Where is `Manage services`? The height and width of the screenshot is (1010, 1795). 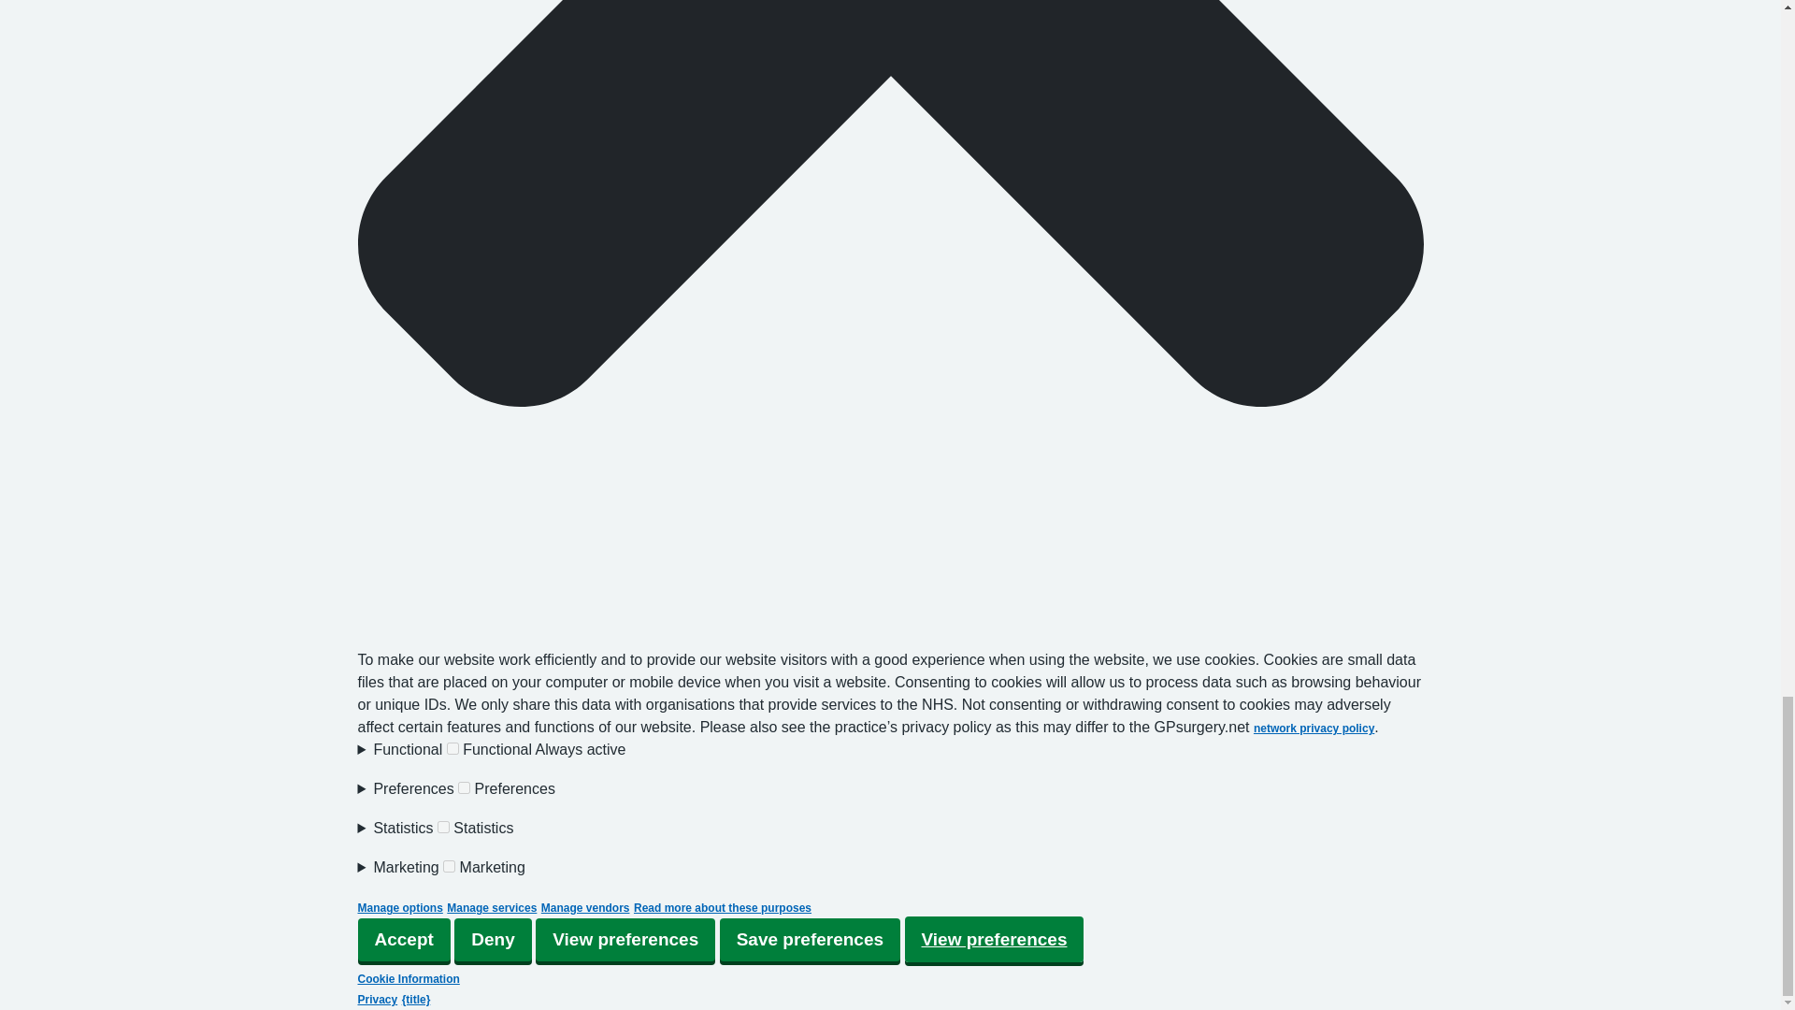
Manage services is located at coordinates (492, 908).